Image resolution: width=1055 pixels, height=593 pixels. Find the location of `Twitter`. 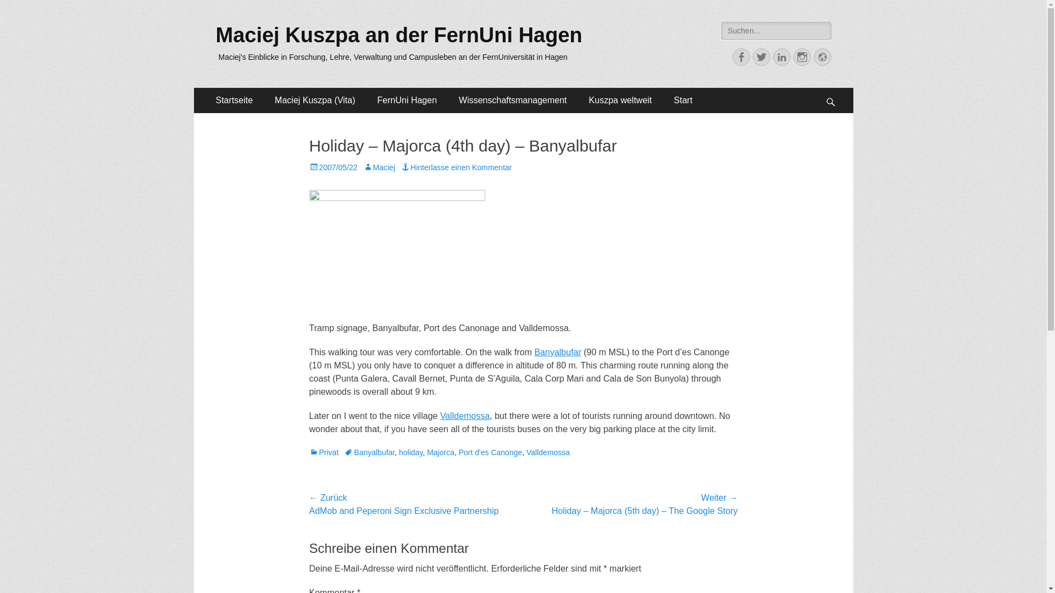

Twitter is located at coordinates (762, 57).